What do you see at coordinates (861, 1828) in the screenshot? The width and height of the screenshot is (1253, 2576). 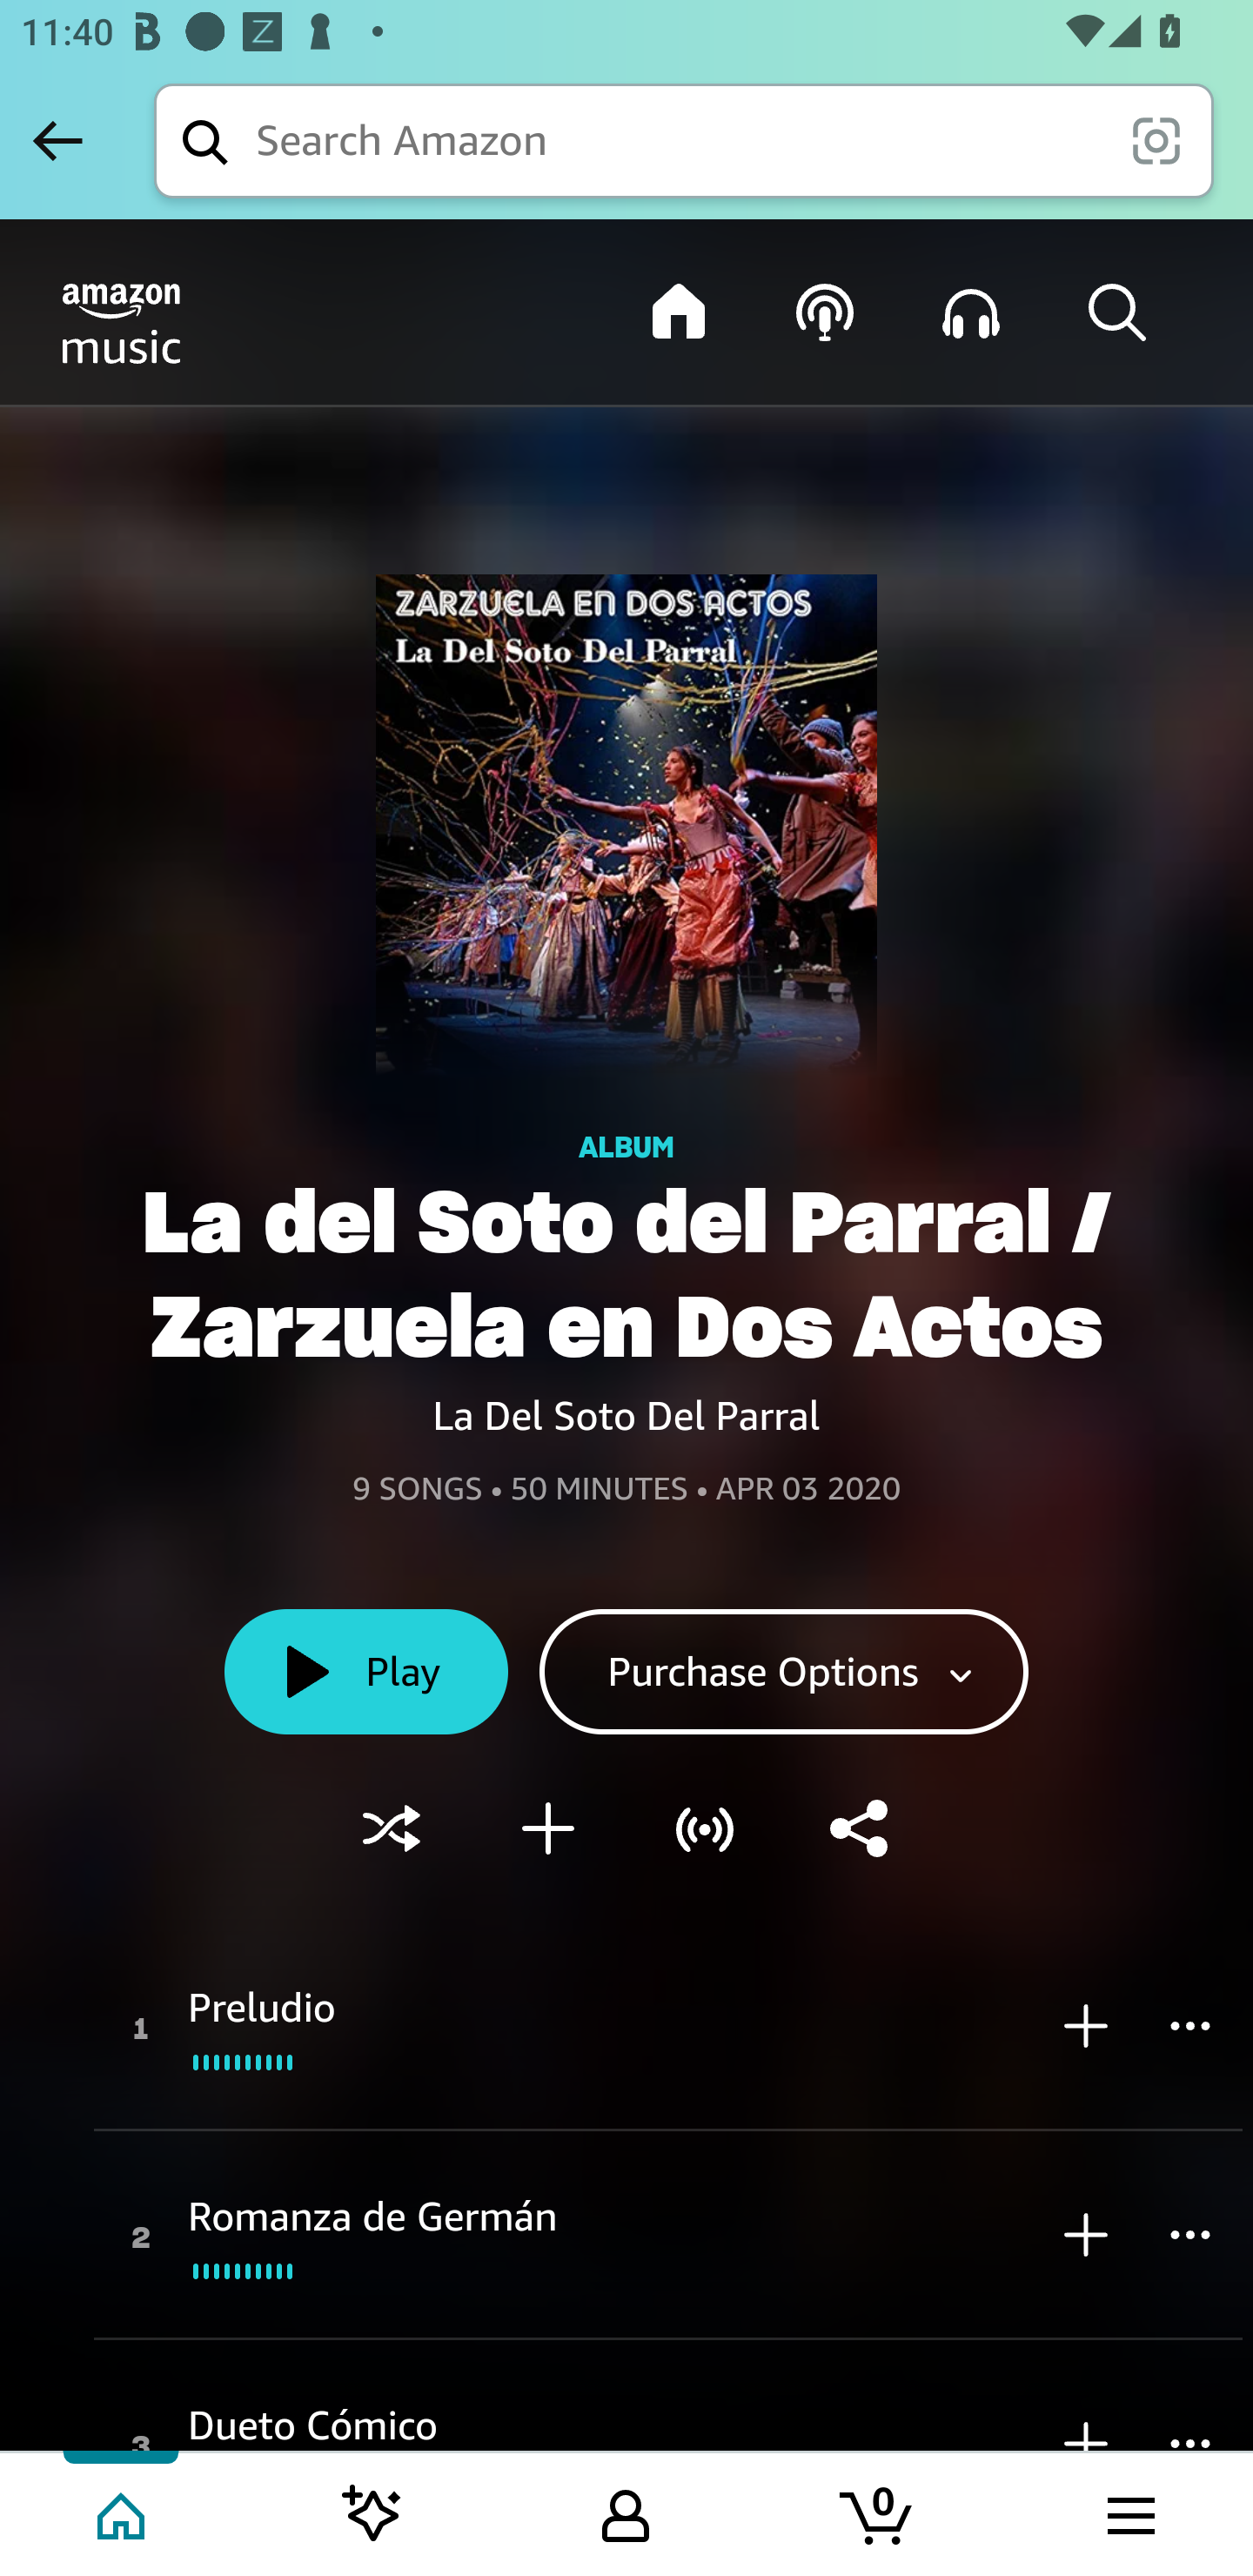 I see `Share this album` at bounding box center [861, 1828].